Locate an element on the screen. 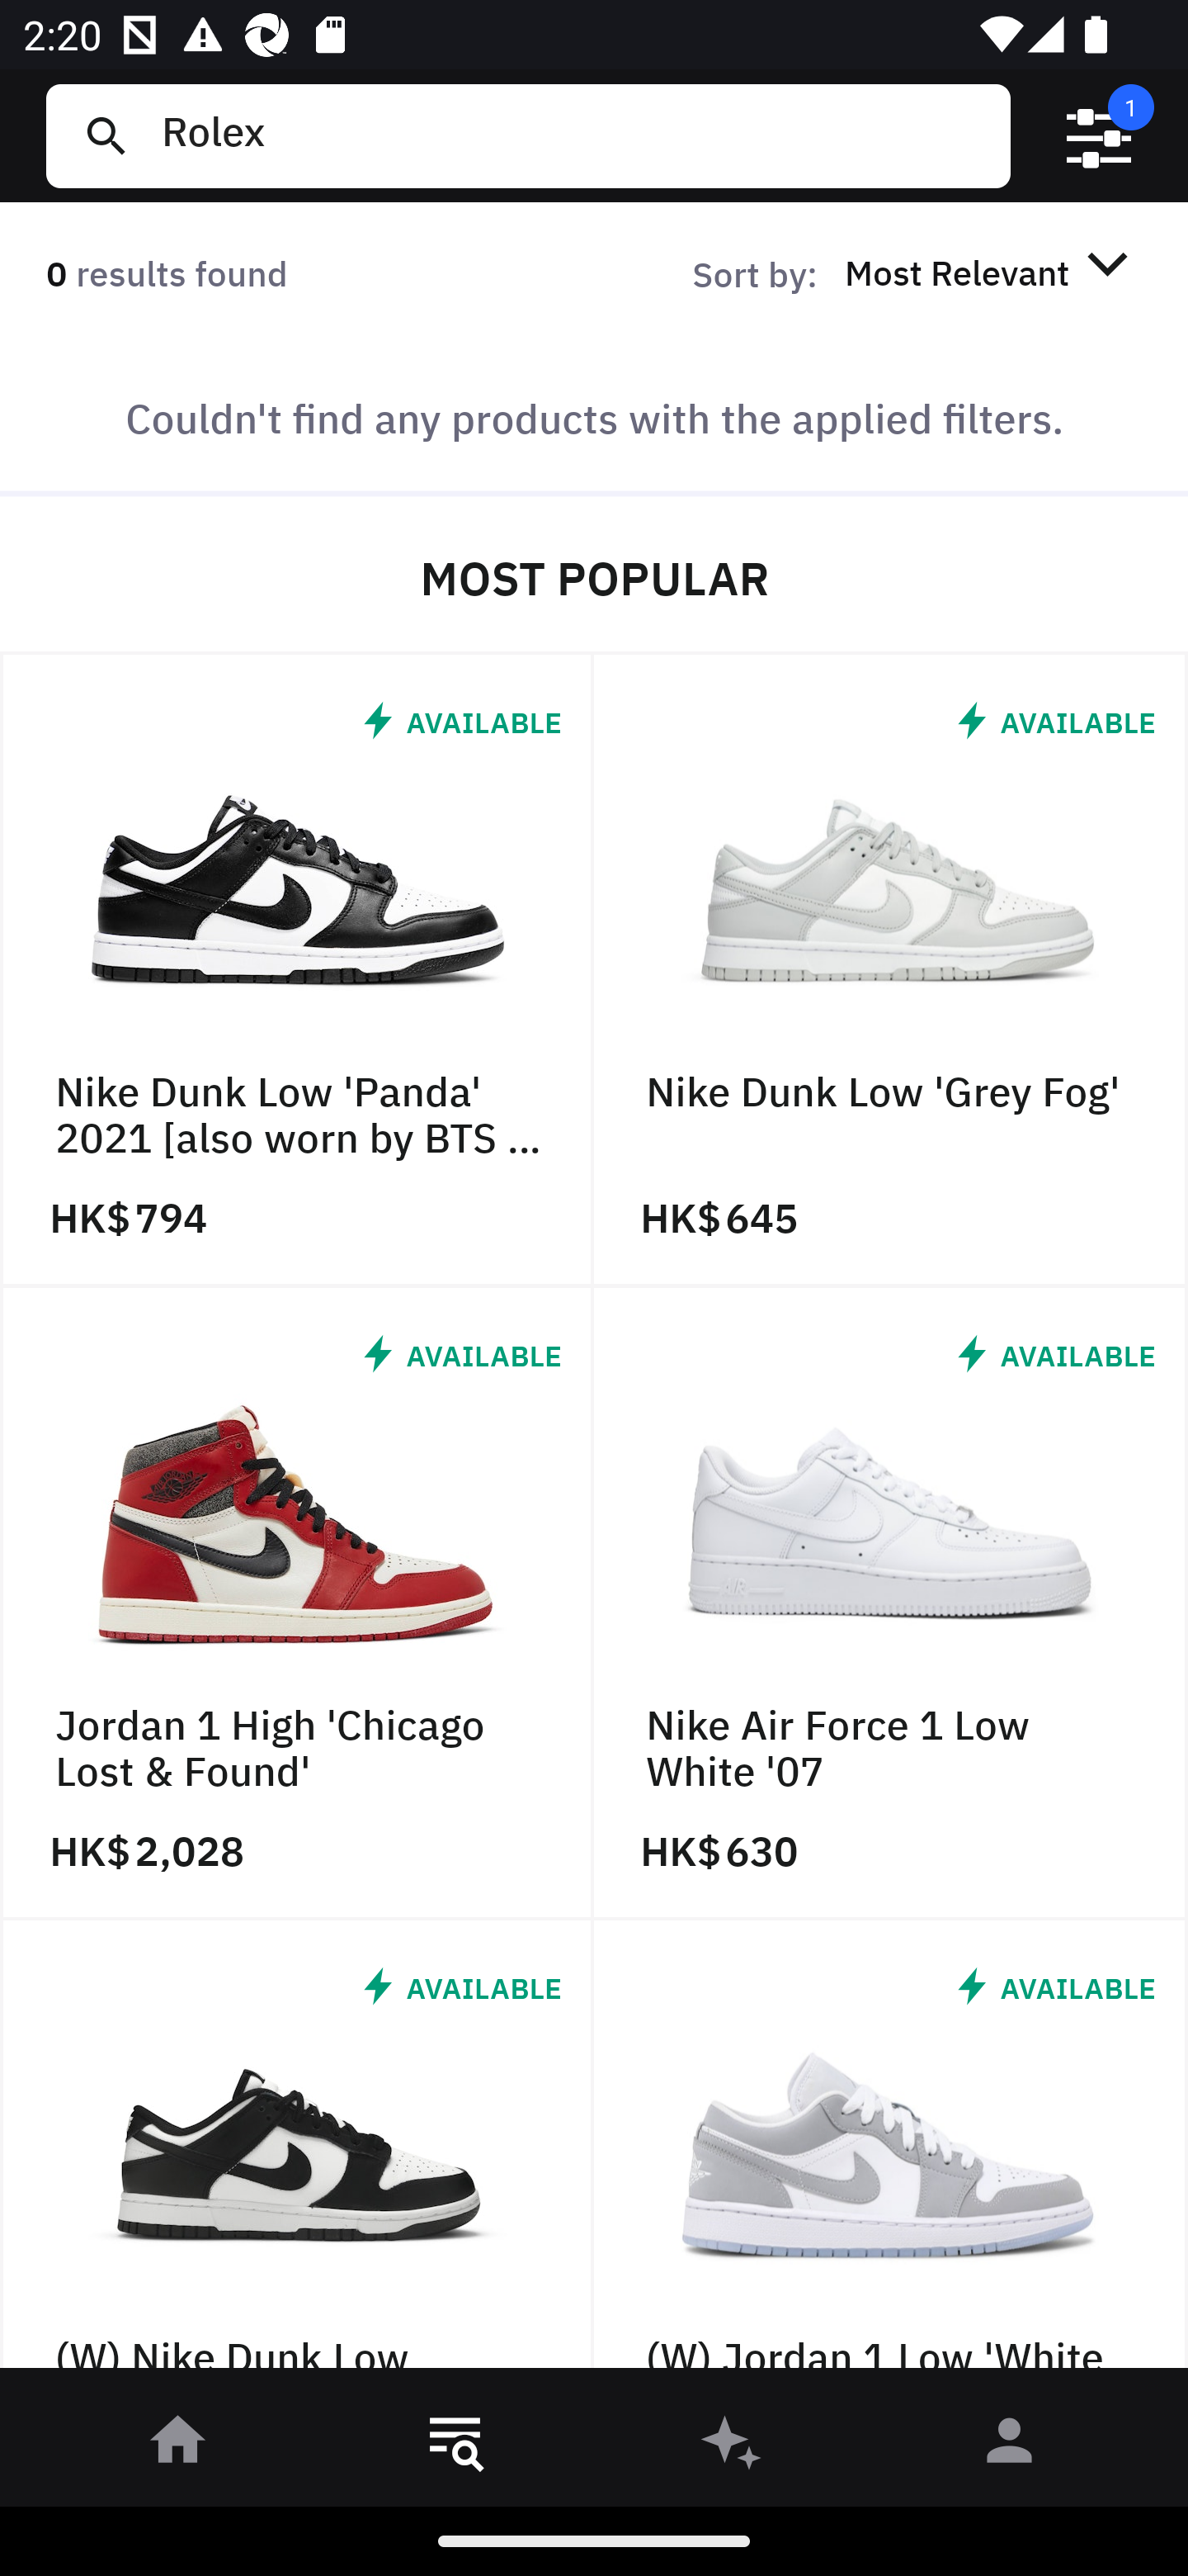 This screenshot has height=2576, width=1188. 󱎸 is located at coordinates (455, 2446).